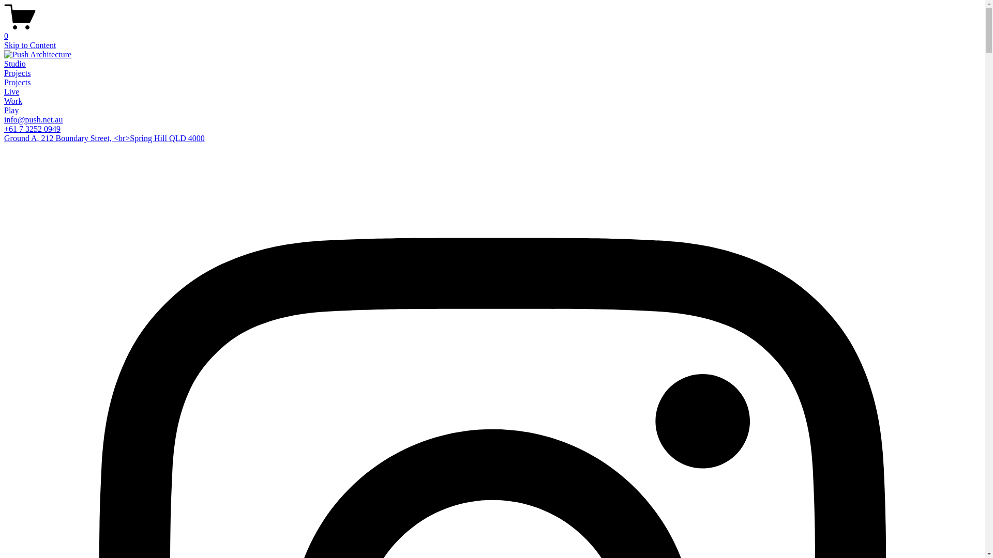 The width and height of the screenshot is (993, 558). I want to click on Projects, so click(18, 73).